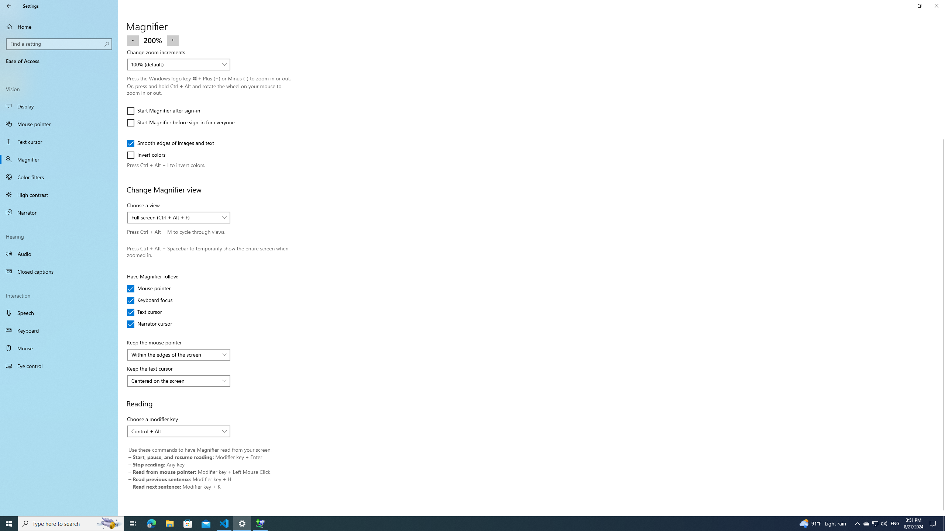  I want to click on Narrator, so click(59, 212).